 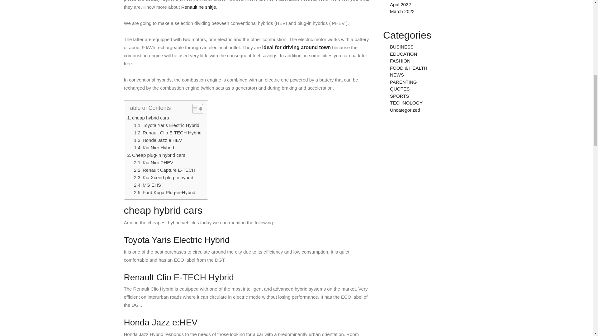 What do you see at coordinates (166, 125) in the screenshot?
I see `Toyota Yaris Electric Hybrid` at bounding box center [166, 125].